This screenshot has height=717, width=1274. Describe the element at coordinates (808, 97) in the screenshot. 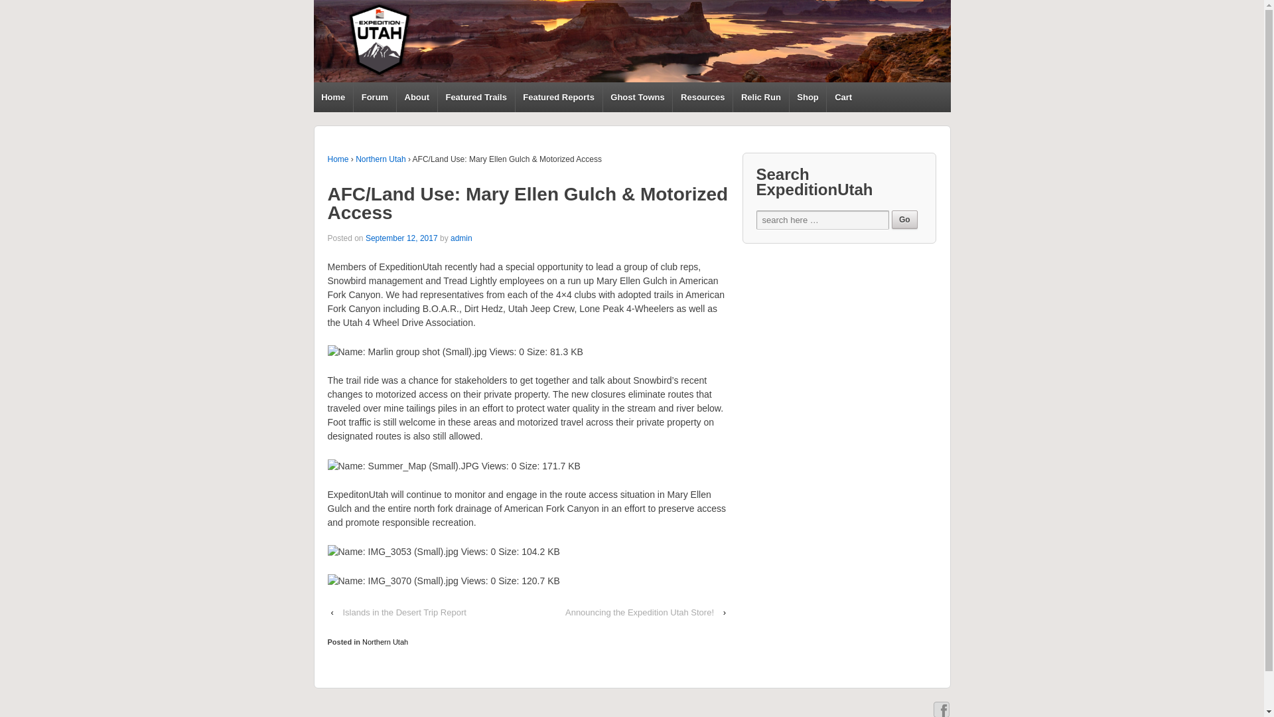

I see `Shop` at that location.